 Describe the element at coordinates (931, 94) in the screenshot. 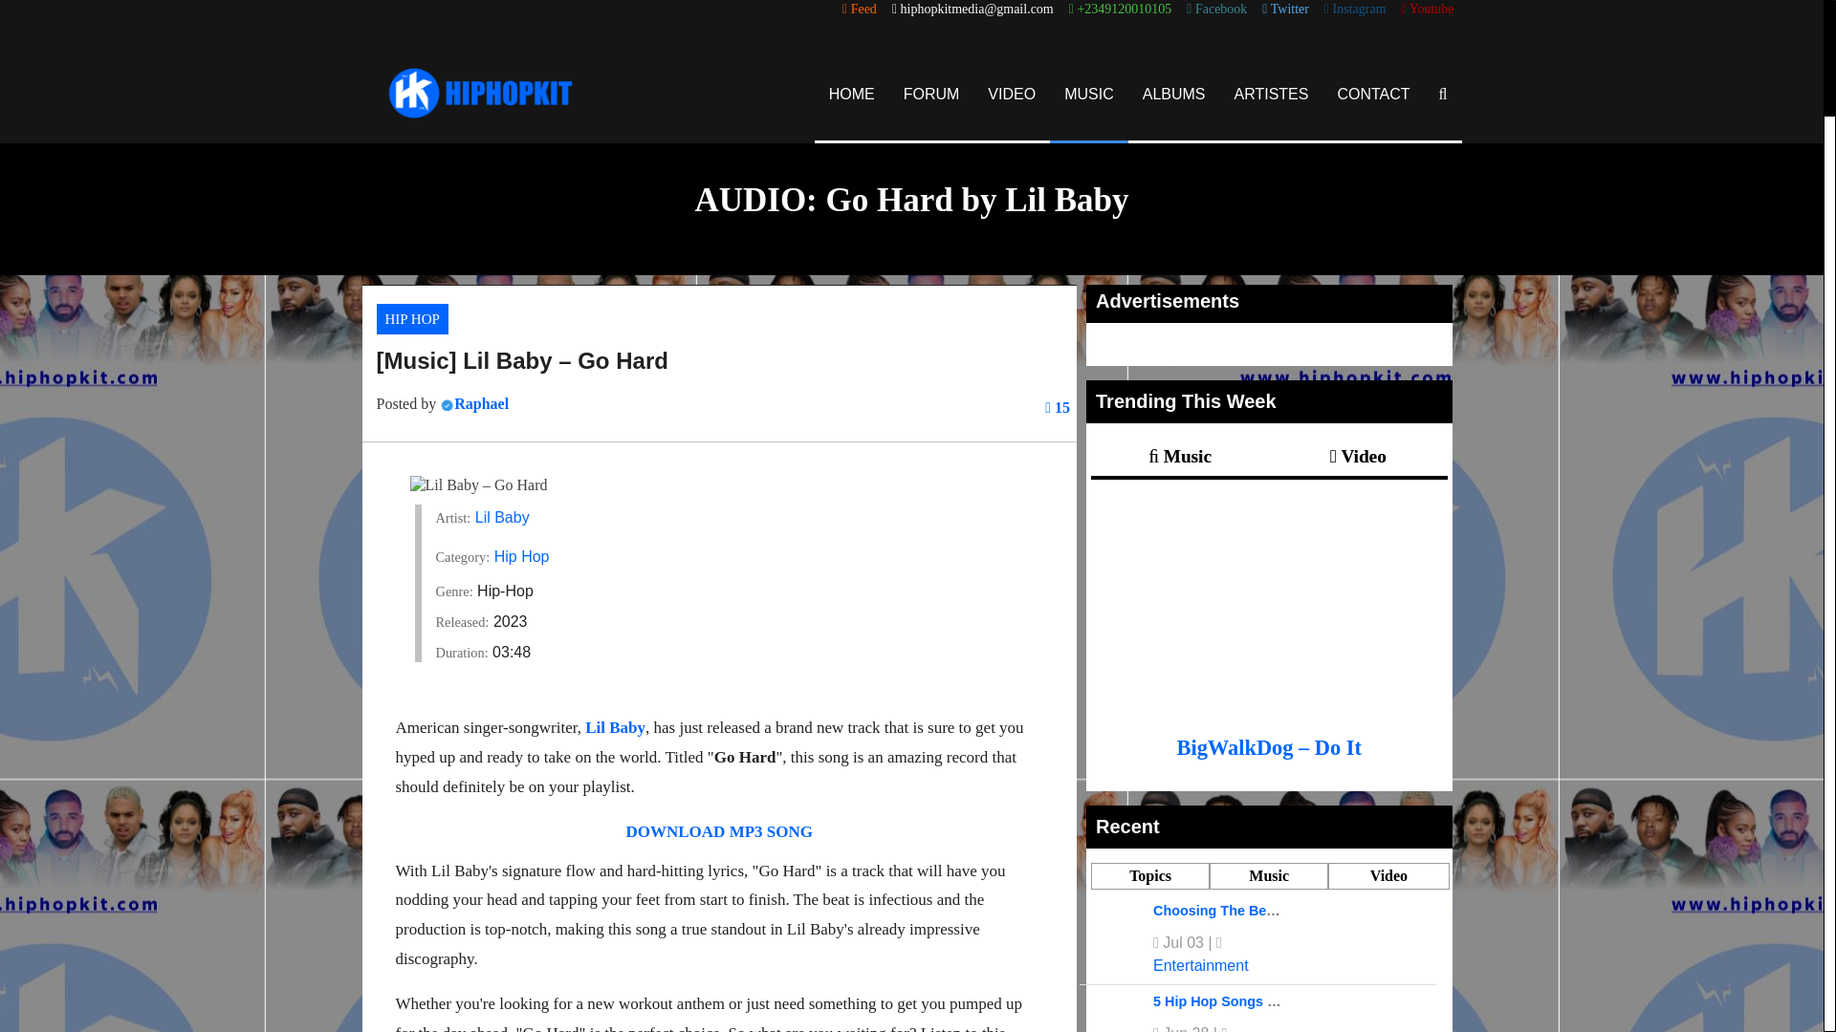

I see `FORUM` at that location.